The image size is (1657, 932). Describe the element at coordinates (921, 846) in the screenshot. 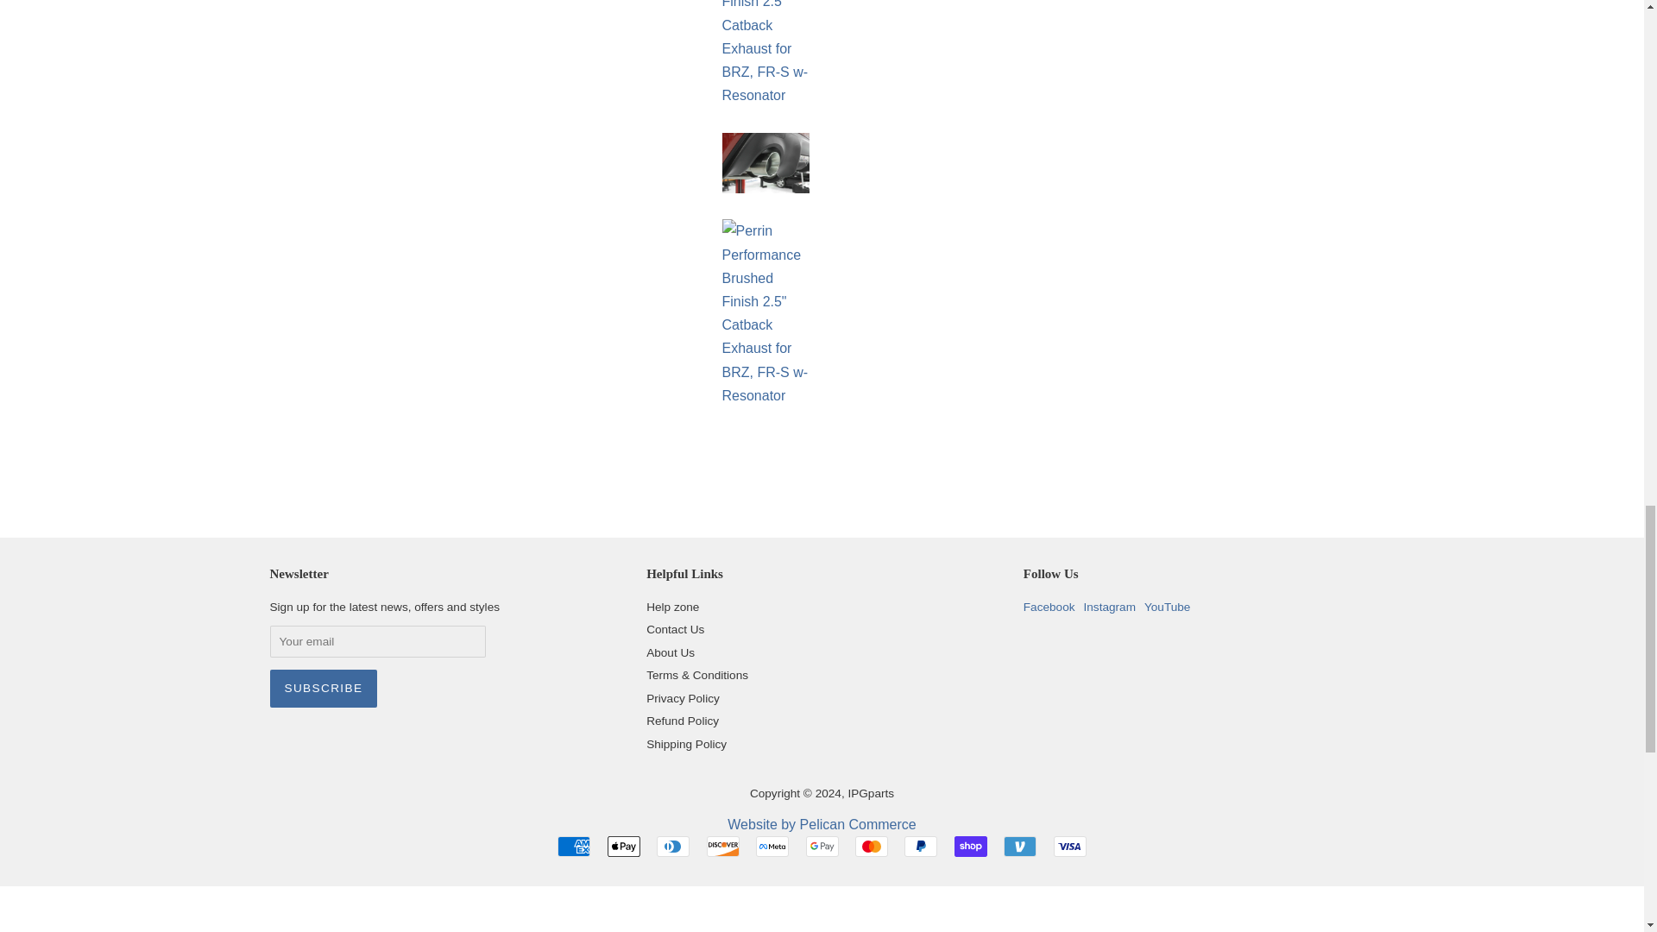

I see `PayPal` at that location.